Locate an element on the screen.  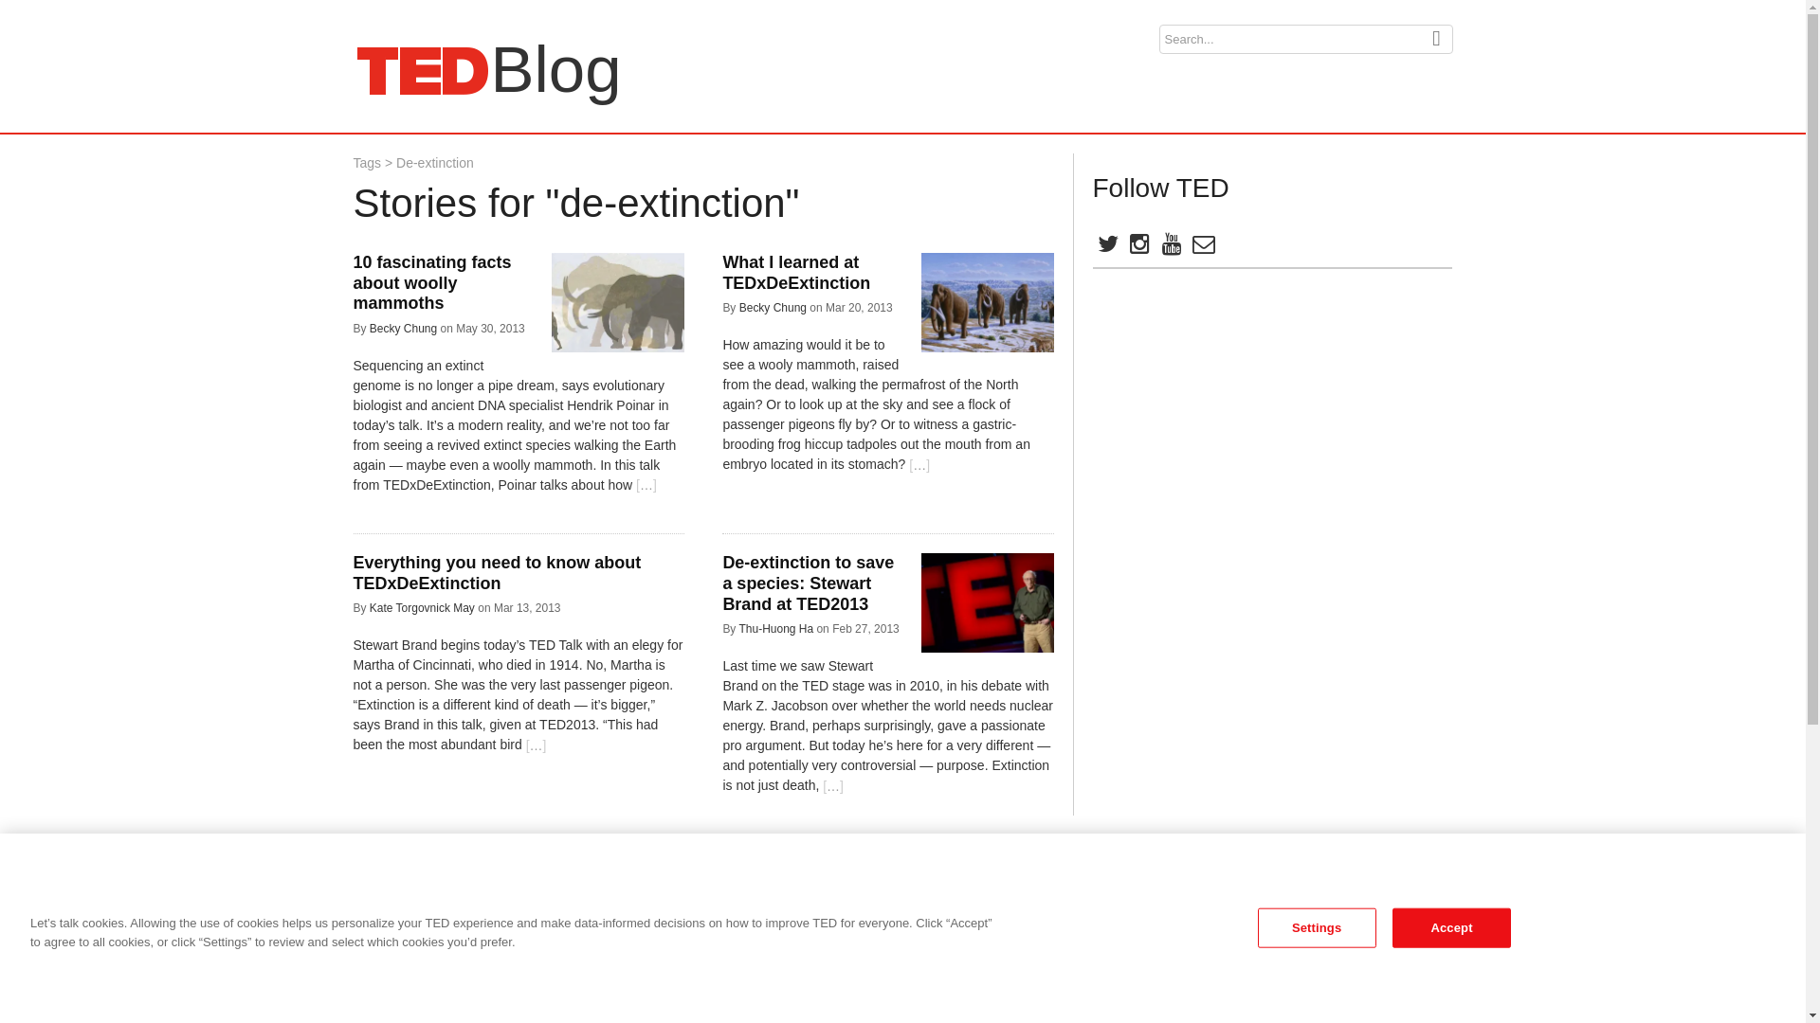
10 fascinating facts about woolly mammoths is located at coordinates (1316, 928).